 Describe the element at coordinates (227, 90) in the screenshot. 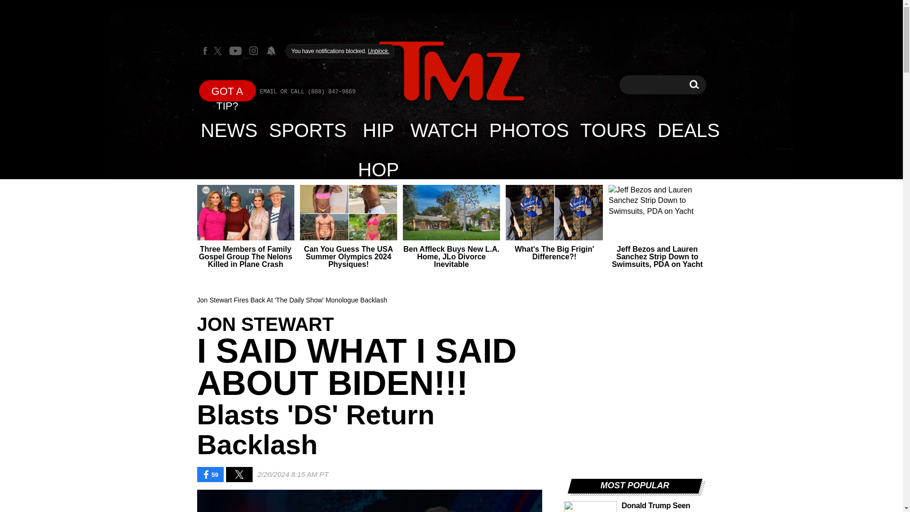

I see `GOT A TIP?` at that location.